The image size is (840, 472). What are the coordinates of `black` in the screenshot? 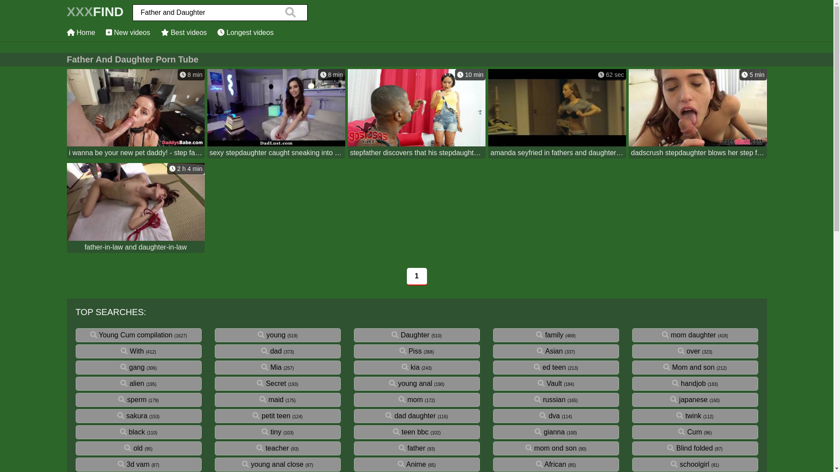 It's located at (133, 432).